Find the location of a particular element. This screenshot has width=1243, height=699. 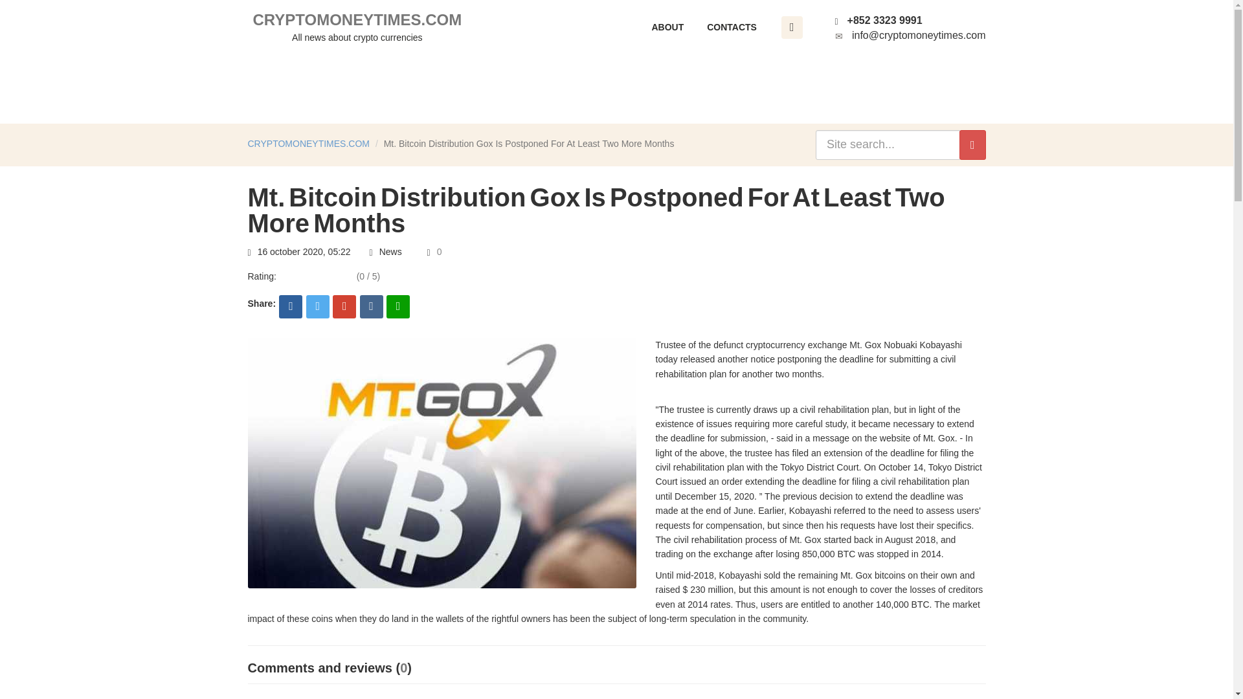

ABOUT is located at coordinates (667, 27).